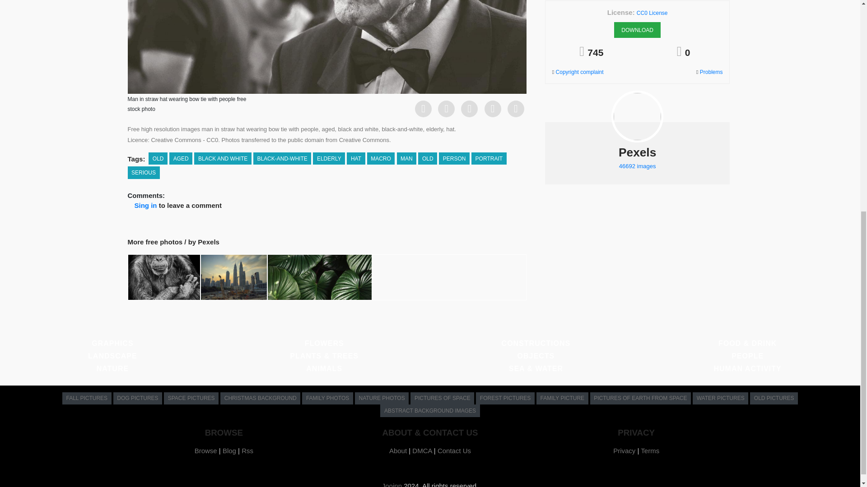  Describe the element at coordinates (319, 277) in the screenshot. I see `Green Leaf Plant` at that location.